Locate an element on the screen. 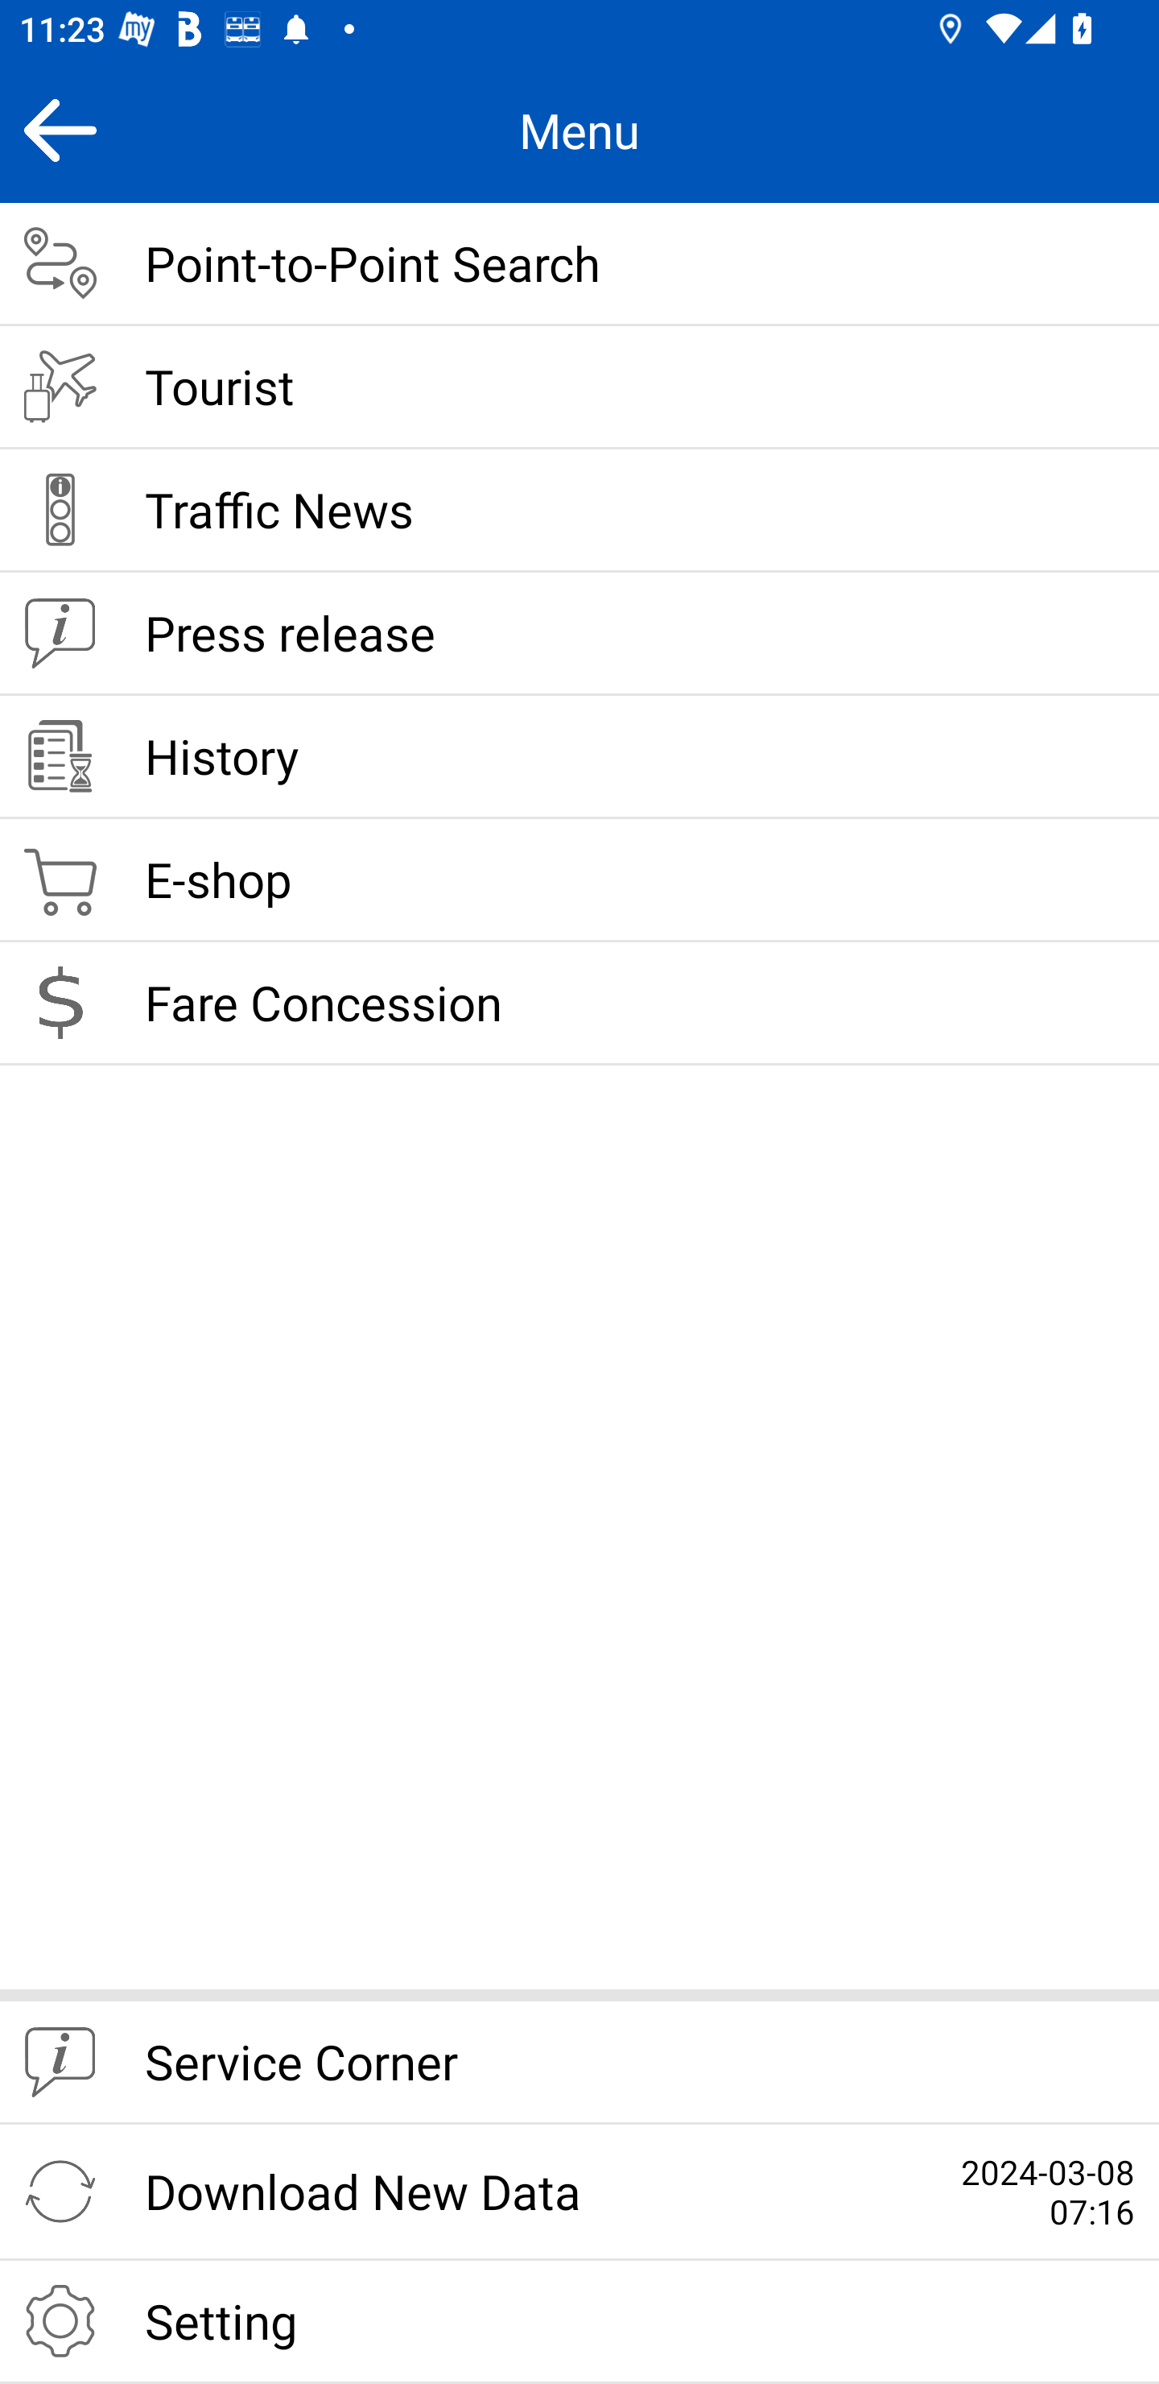 This screenshot has width=1159, height=2384. Point-to-Point Search is located at coordinates (579, 264).